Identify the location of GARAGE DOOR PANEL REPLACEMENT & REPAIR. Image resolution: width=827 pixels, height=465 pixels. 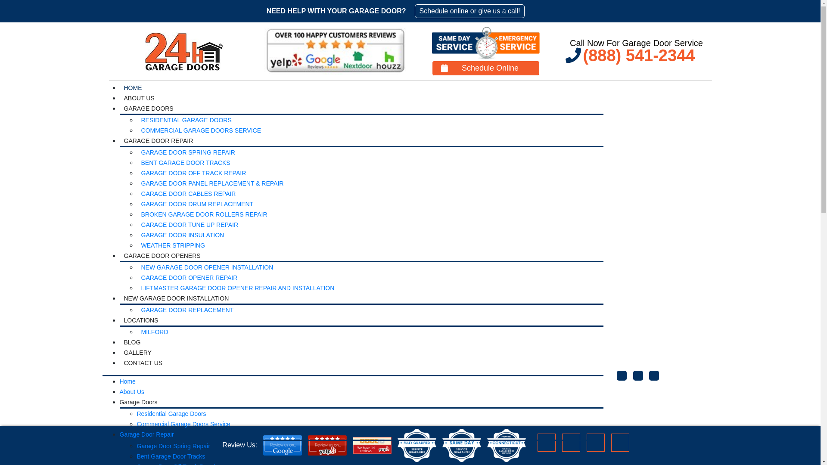
(213, 183).